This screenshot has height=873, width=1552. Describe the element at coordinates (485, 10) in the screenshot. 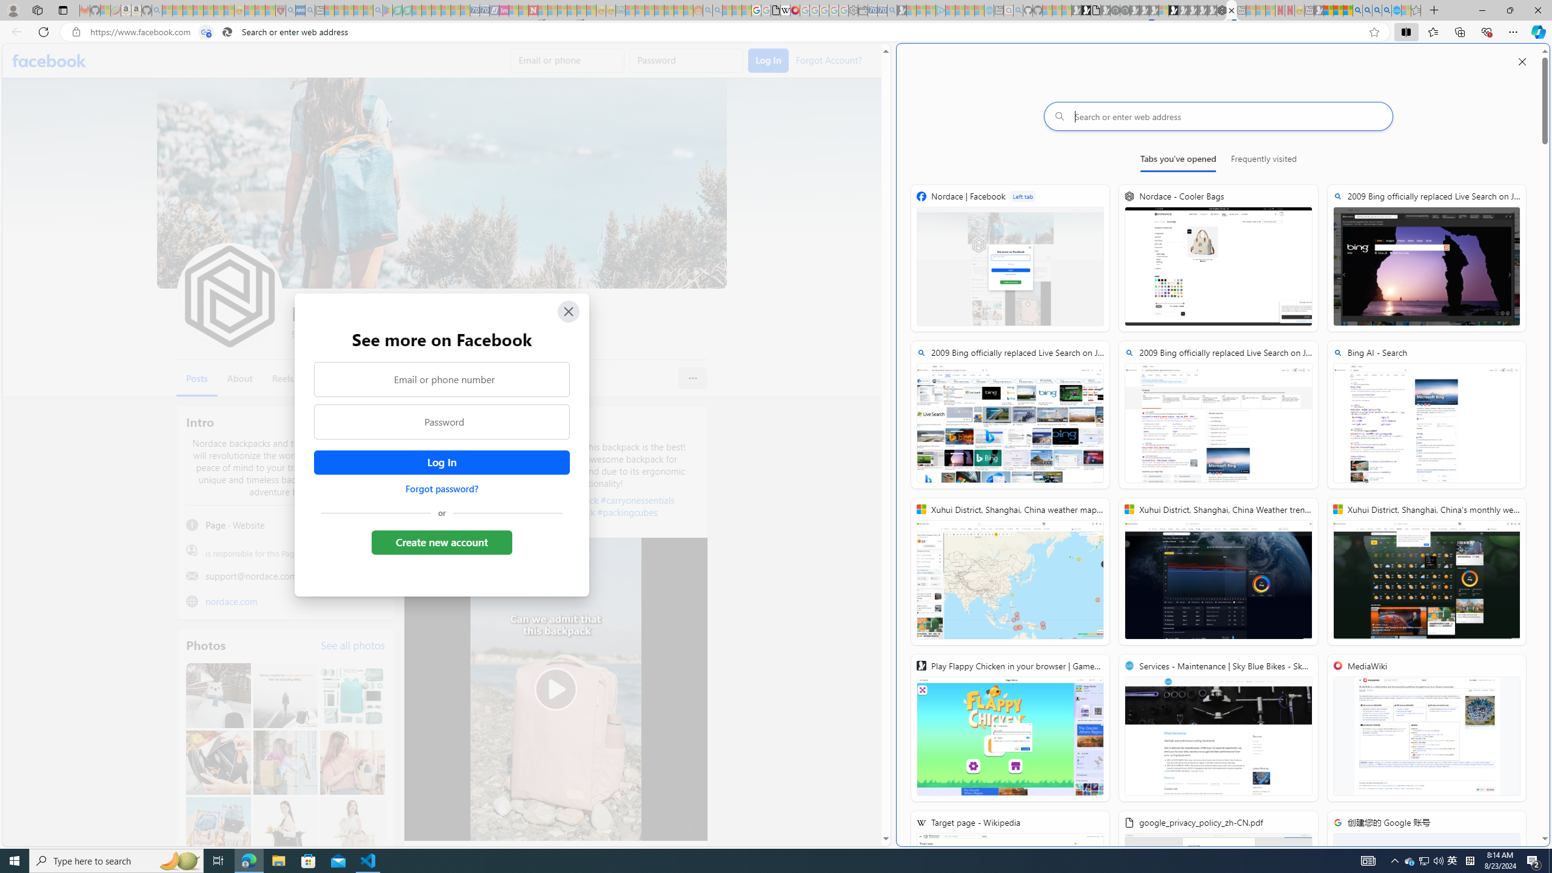

I see `Cheap Hotels - Save70.com - Sleeping` at that location.